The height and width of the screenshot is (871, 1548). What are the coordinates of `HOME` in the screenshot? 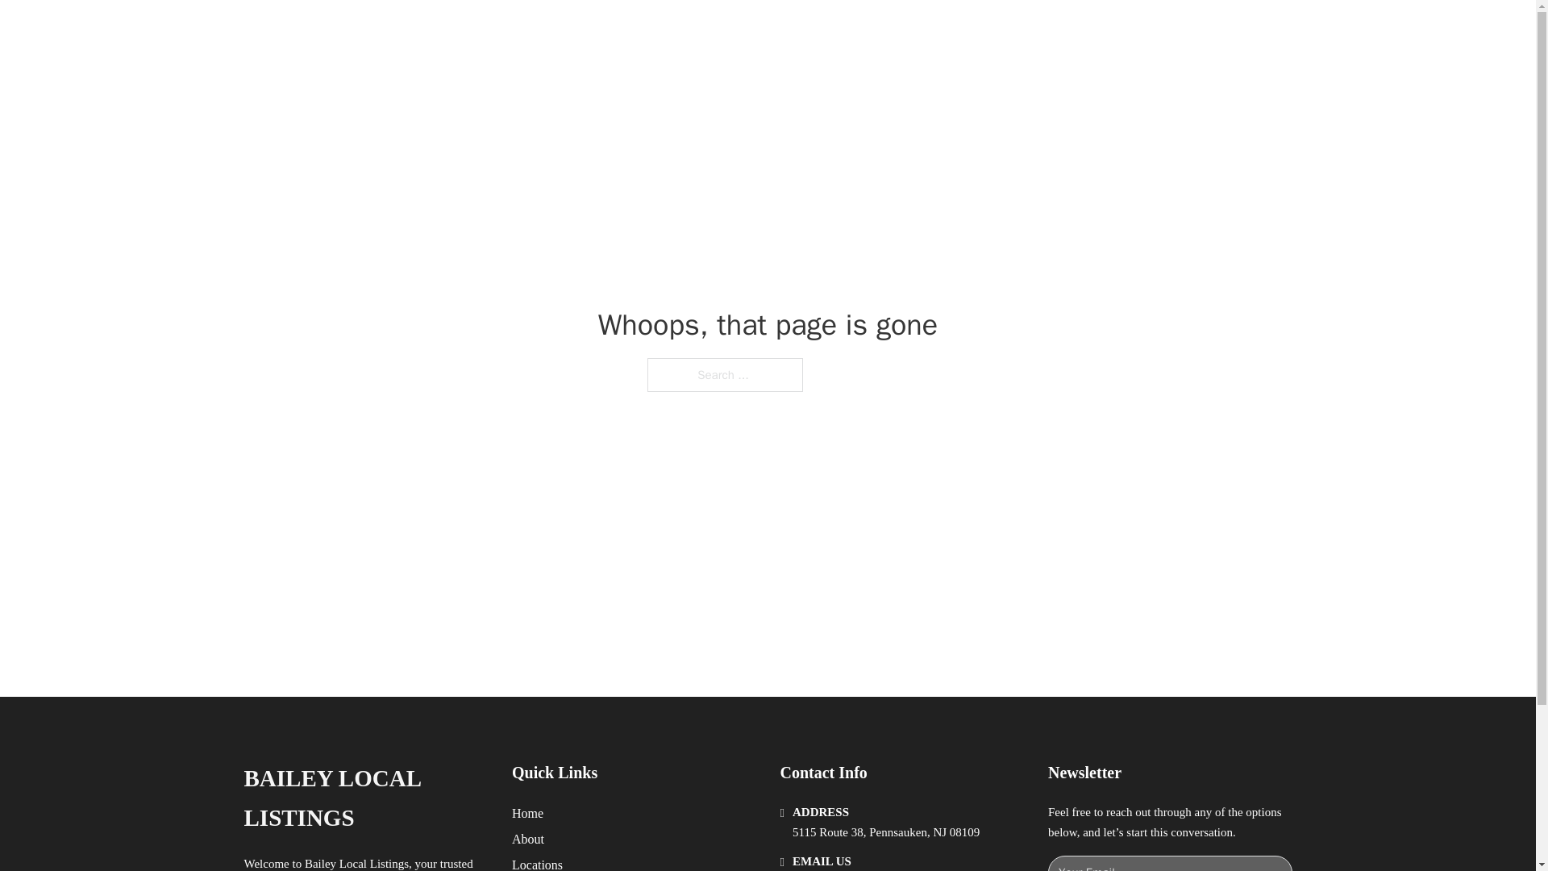 It's located at (977, 31).